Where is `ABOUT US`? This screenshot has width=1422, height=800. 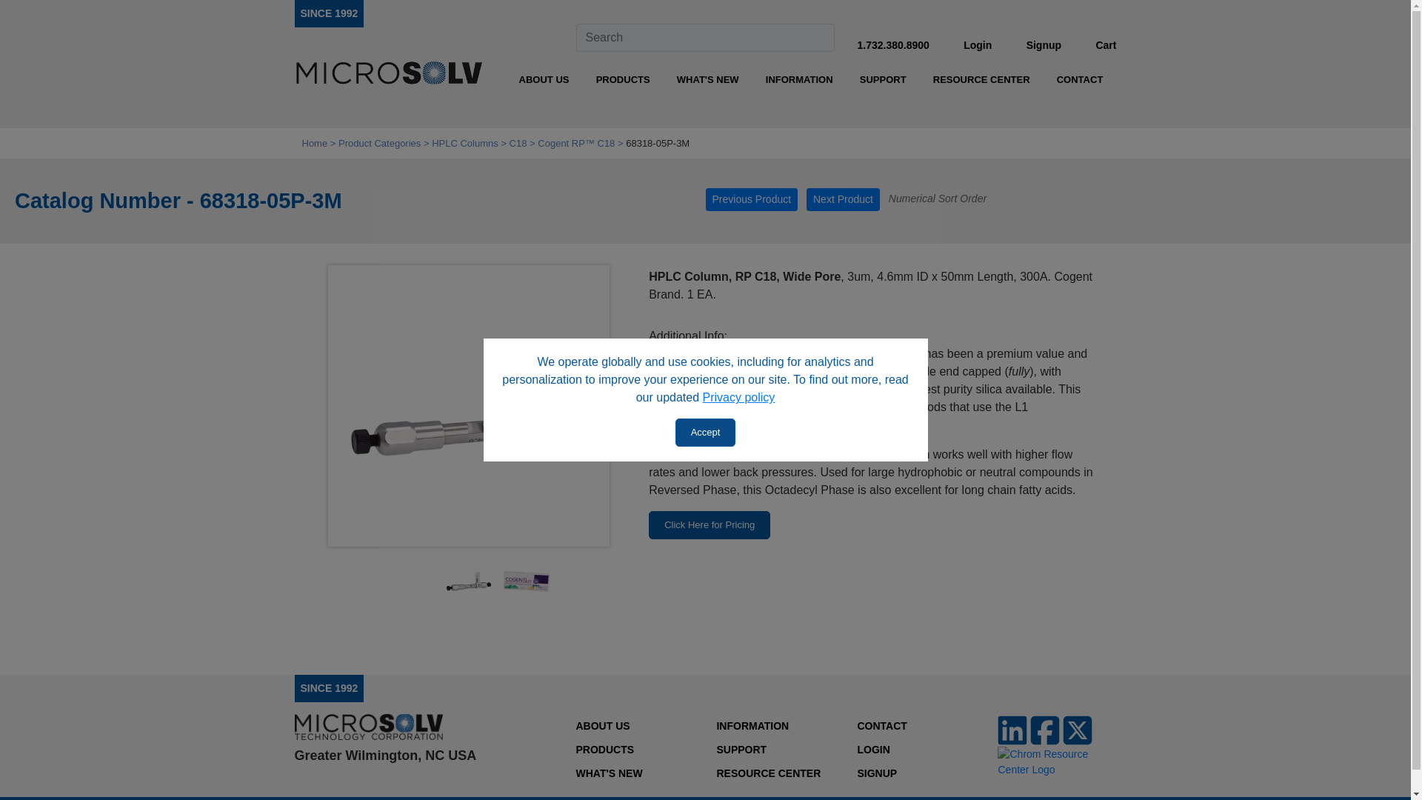
ABOUT US is located at coordinates (544, 80).